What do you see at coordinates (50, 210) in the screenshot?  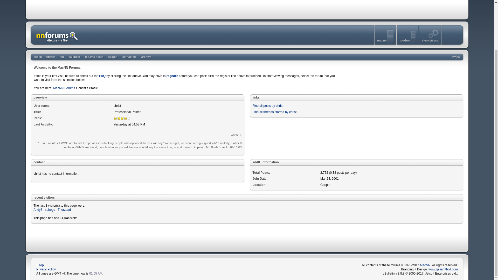 I see `subego` at bounding box center [50, 210].